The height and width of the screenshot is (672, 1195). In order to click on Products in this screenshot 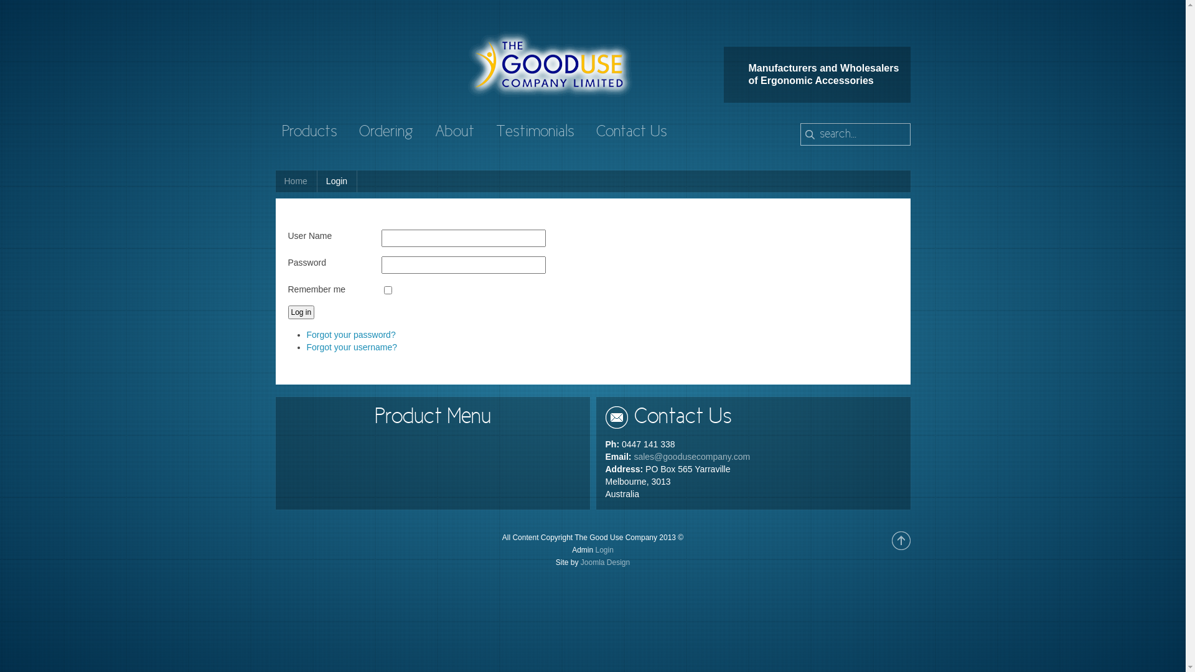, I will do `click(309, 133)`.